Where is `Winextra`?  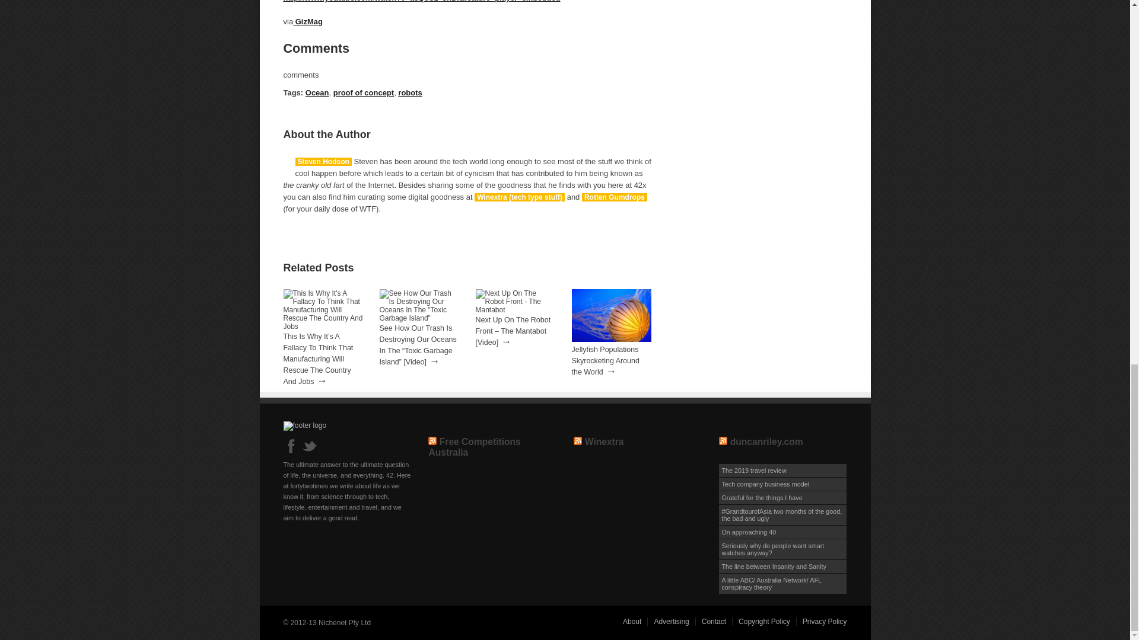 Winextra is located at coordinates (605, 441).